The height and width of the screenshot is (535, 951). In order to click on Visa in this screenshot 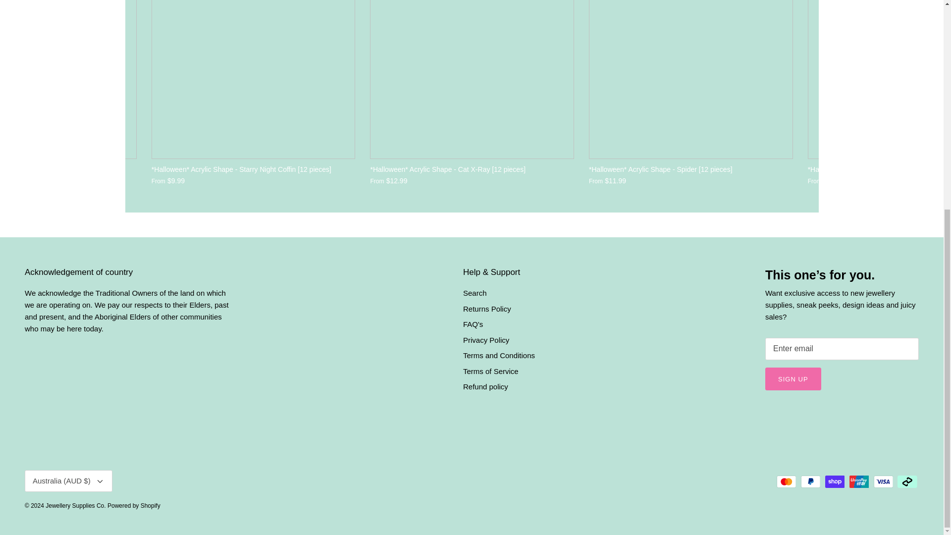, I will do `click(883, 481)`.